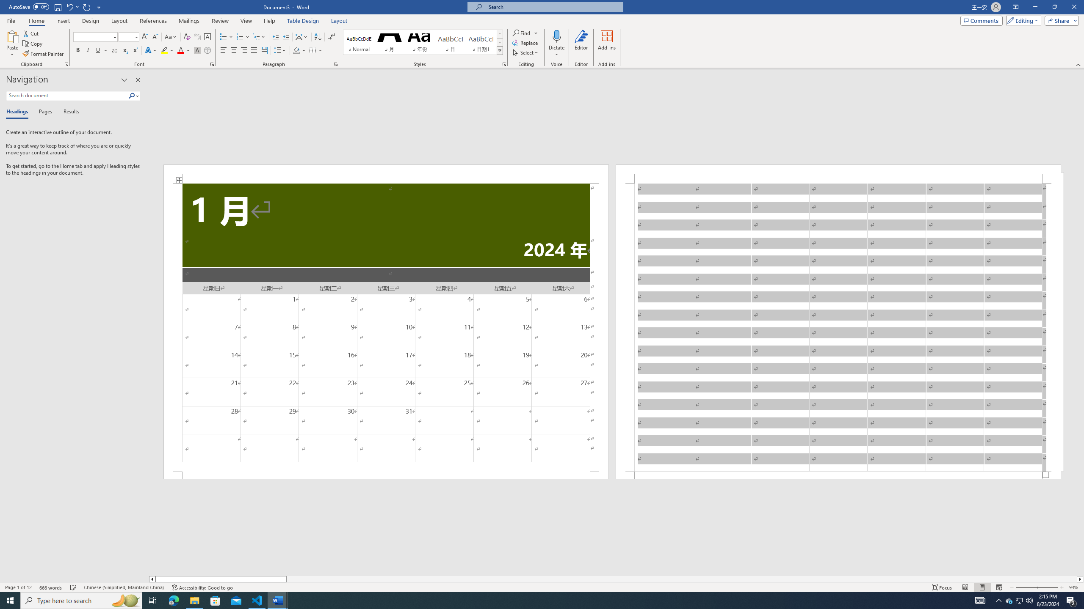 Image resolution: width=1084 pixels, height=609 pixels. Describe the element at coordinates (681, 579) in the screenshot. I see `Page right` at that location.